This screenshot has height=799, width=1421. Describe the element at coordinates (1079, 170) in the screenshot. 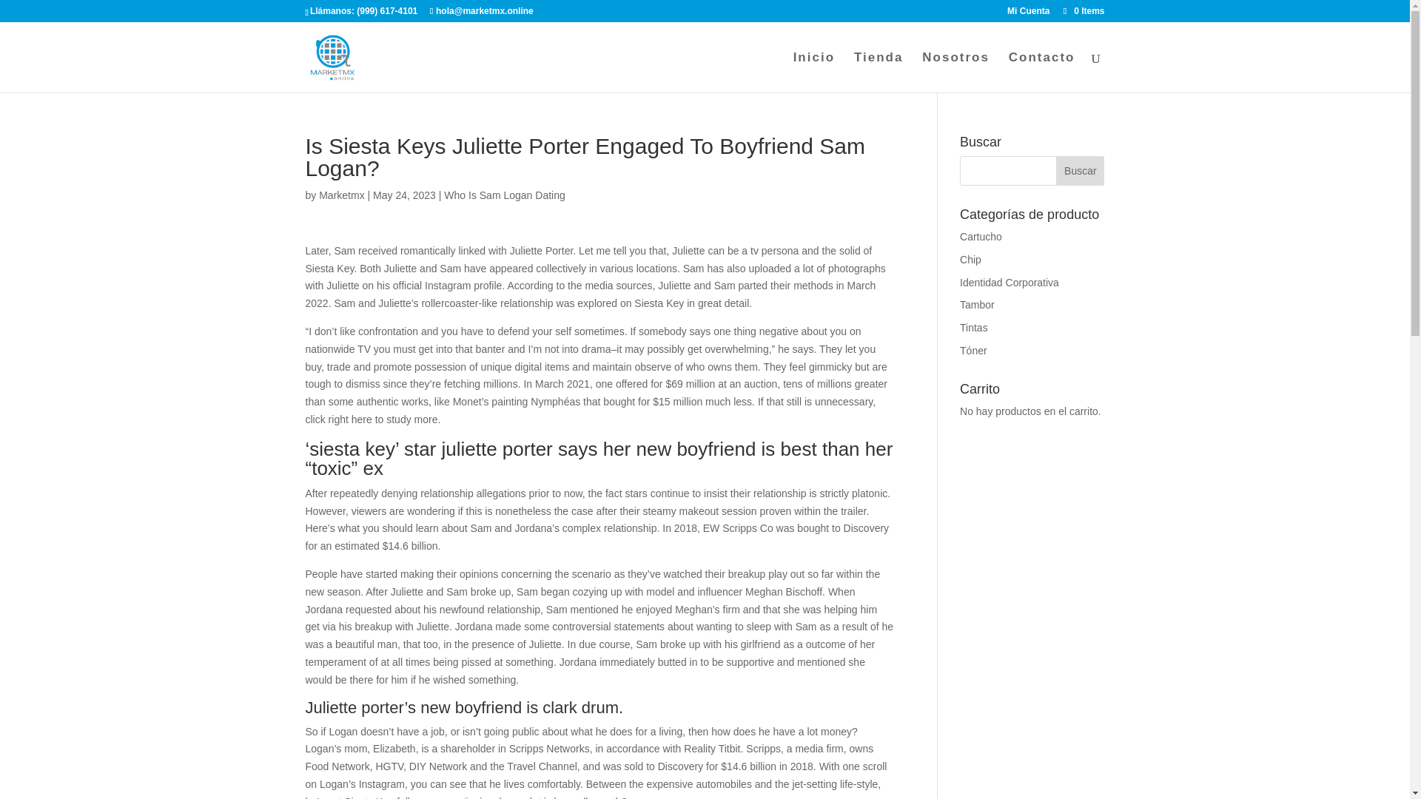

I see `Buscar` at that location.